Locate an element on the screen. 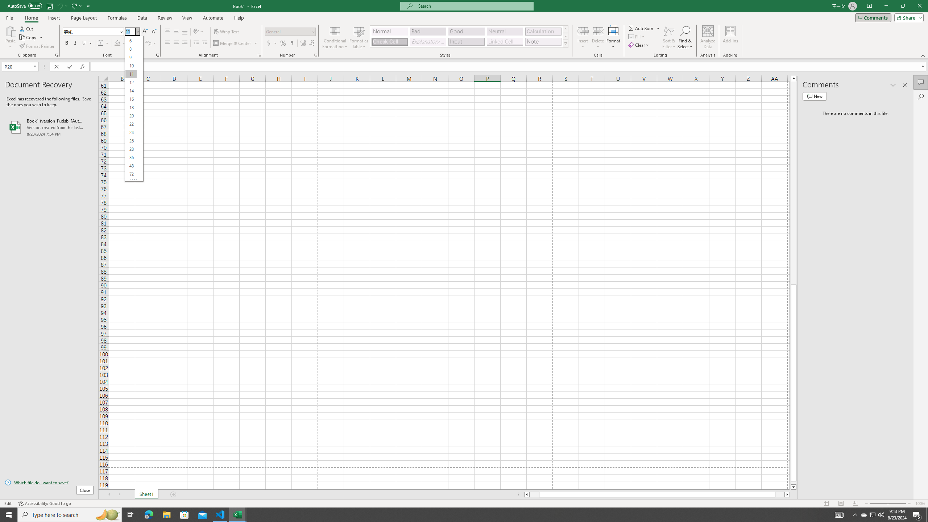 This screenshot has height=522, width=928. Cut is located at coordinates (27, 28).